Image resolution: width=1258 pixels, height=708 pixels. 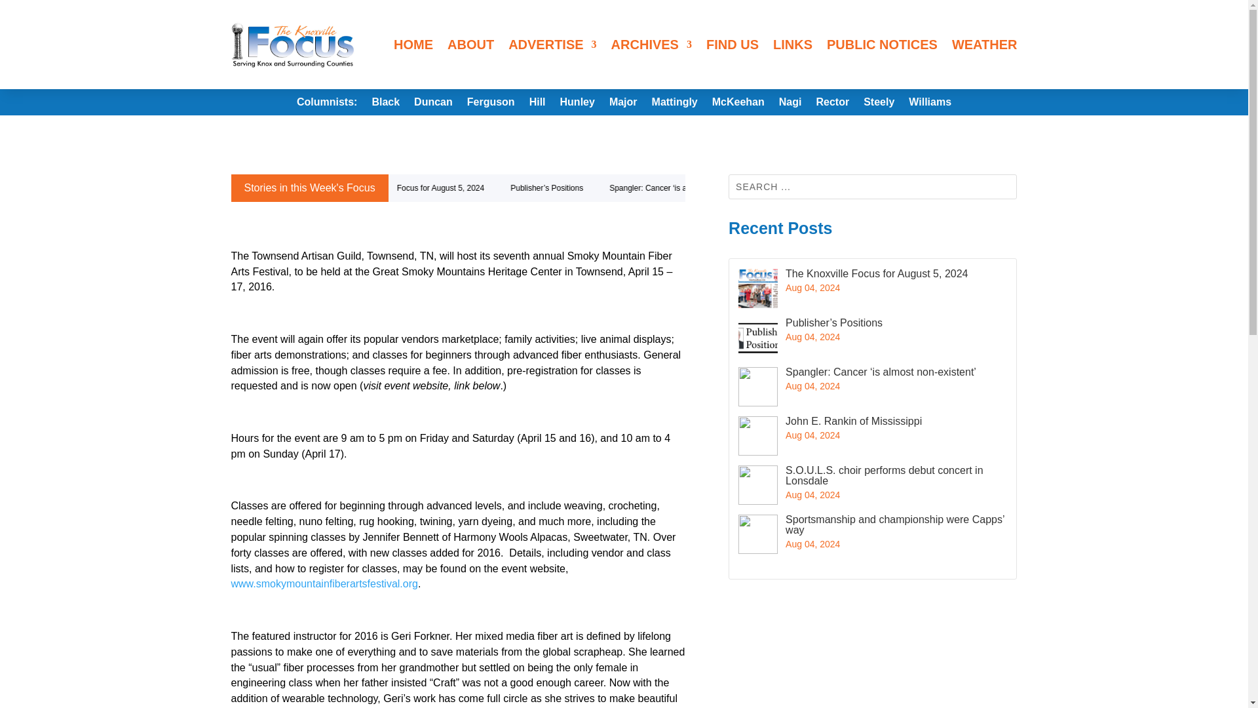 I want to click on McKeehan, so click(x=738, y=105).